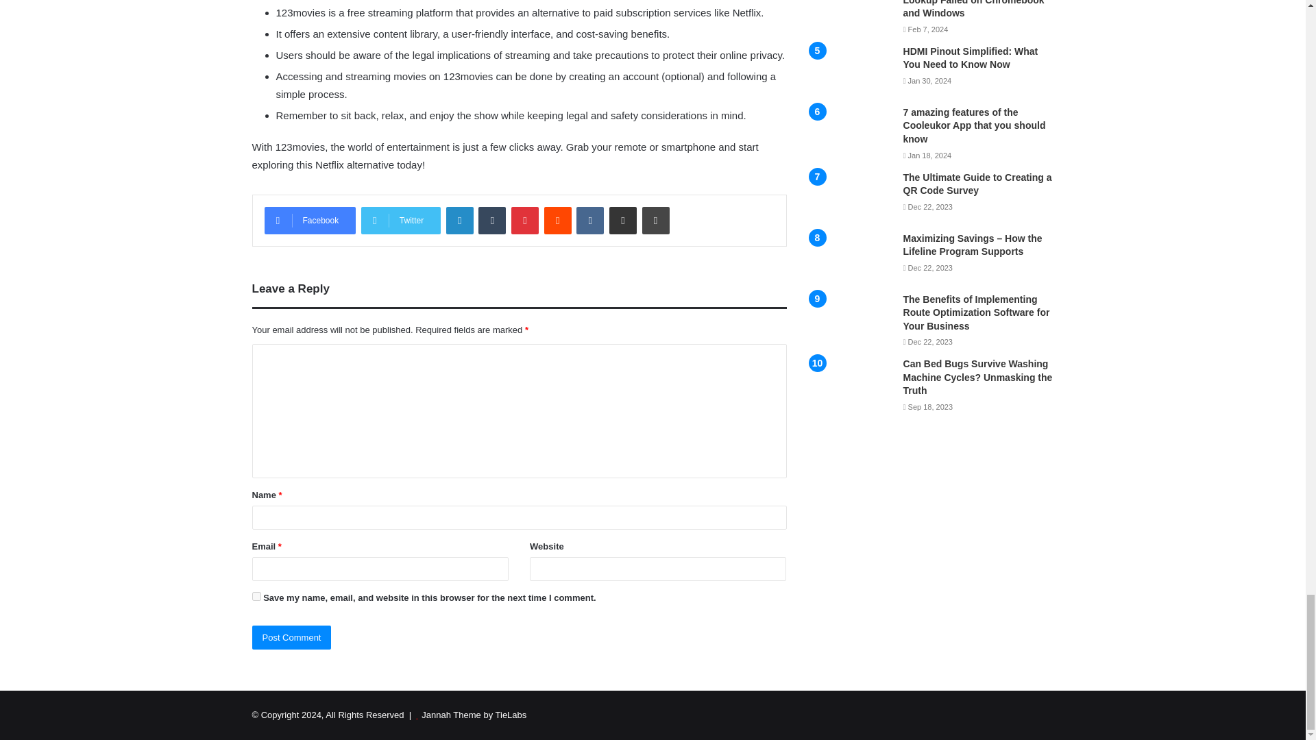  Describe the element at coordinates (589, 221) in the screenshot. I see `VKontakte` at that location.